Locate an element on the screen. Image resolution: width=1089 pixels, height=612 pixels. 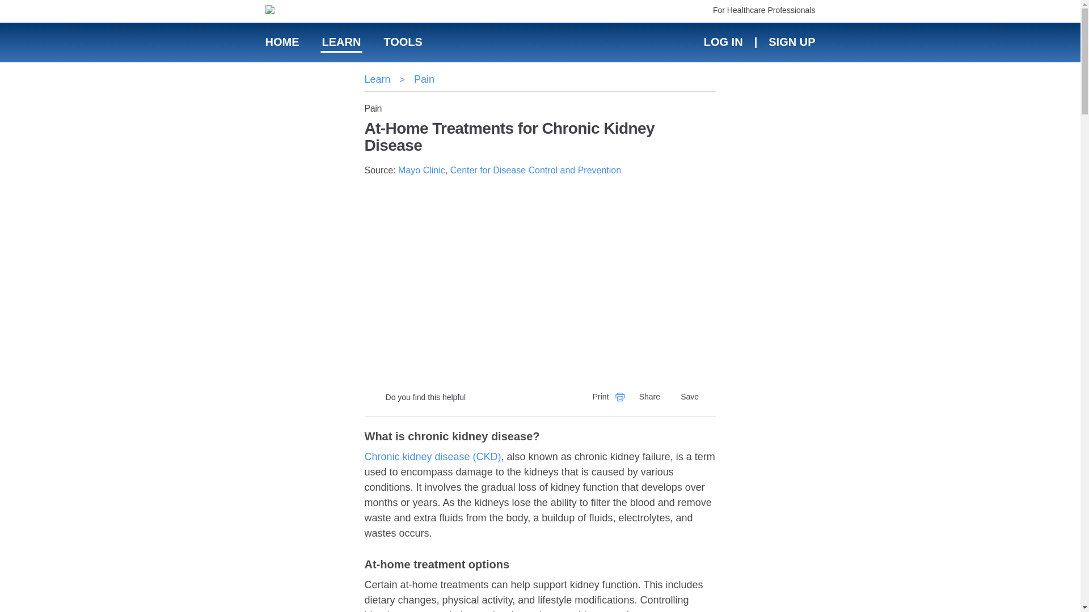
LOG IN is located at coordinates (723, 42).